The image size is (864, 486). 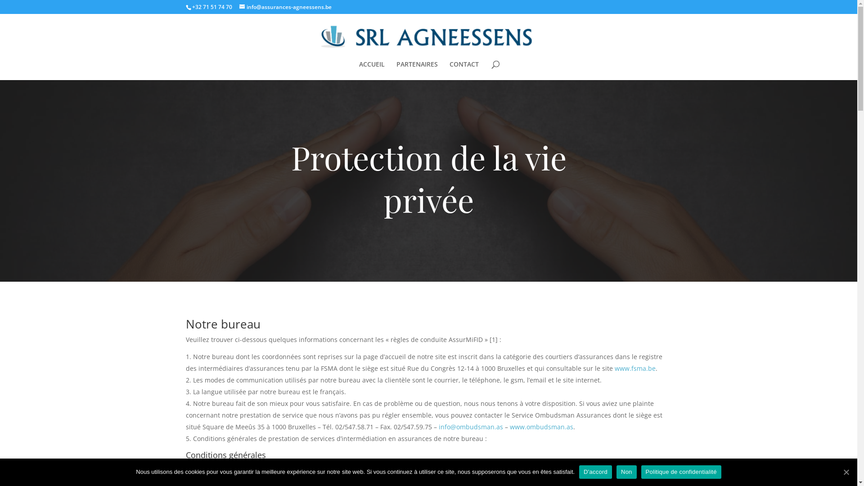 I want to click on info@ombudsman.as, so click(x=471, y=427).